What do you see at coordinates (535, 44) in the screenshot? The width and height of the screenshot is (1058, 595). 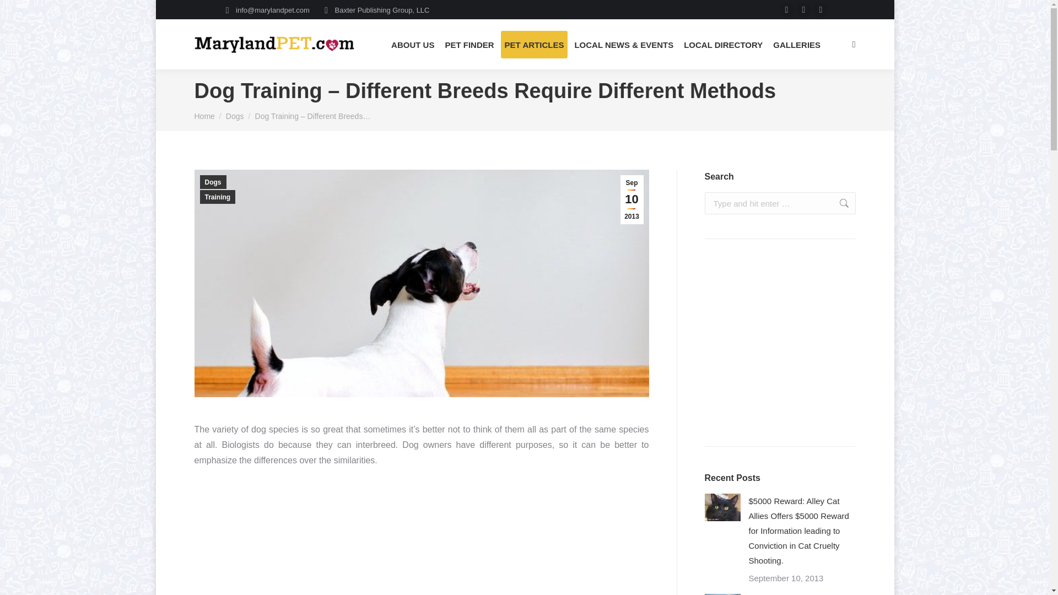 I see `PET ARTICLES` at bounding box center [535, 44].